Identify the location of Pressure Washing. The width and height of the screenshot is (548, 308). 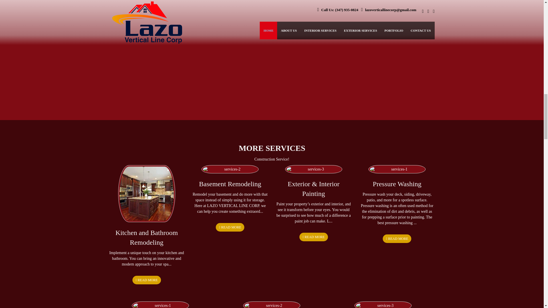
(397, 184).